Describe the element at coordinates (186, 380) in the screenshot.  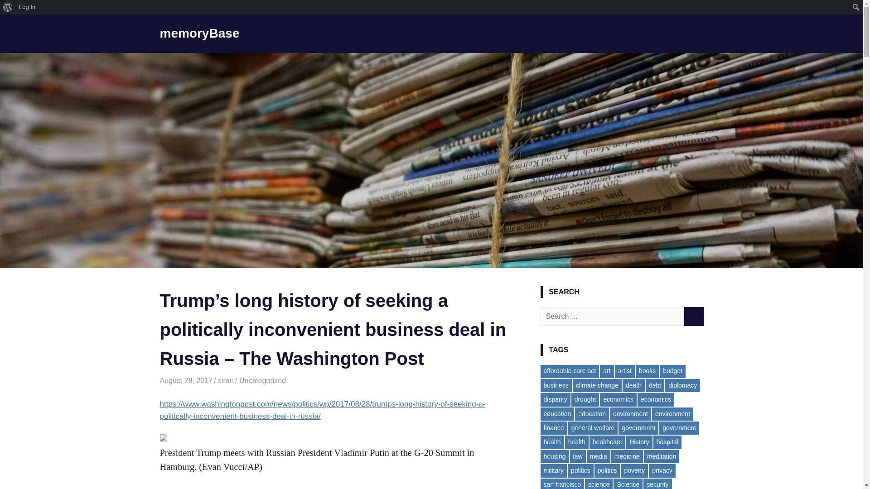
I see `6:49 pm` at that location.